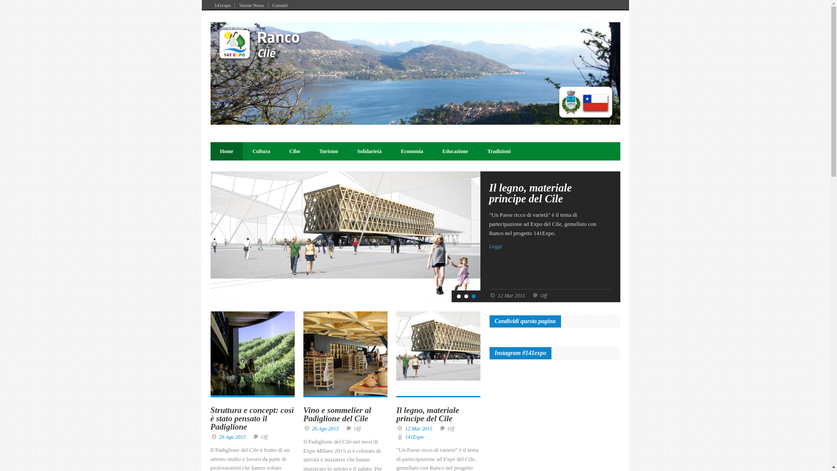 The width and height of the screenshot is (837, 471). I want to click on 141expo, so click(222, 5).